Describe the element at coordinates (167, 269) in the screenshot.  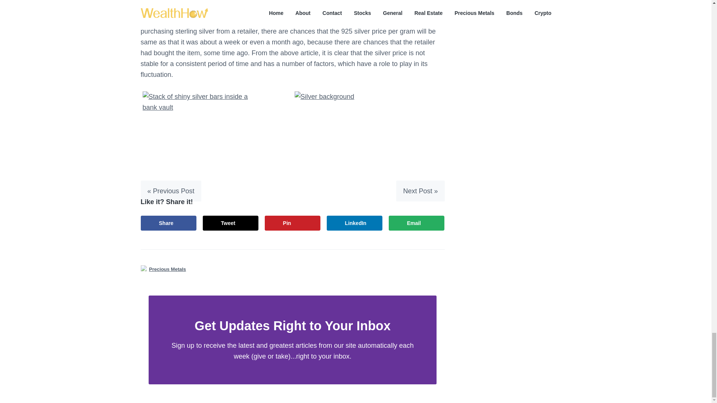
I see `Precious Metals` at that location.